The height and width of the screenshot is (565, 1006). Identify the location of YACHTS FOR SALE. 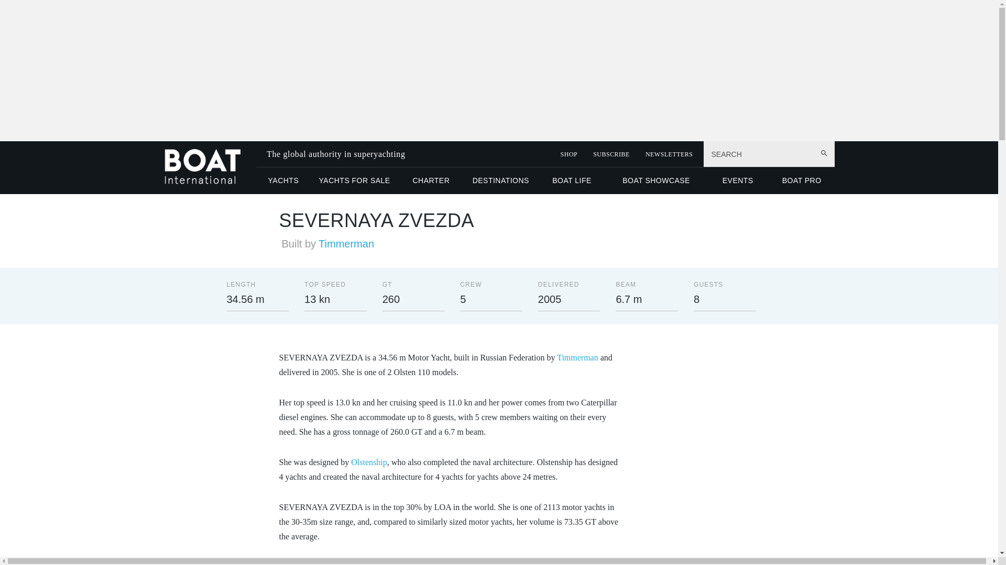
(354, 180).